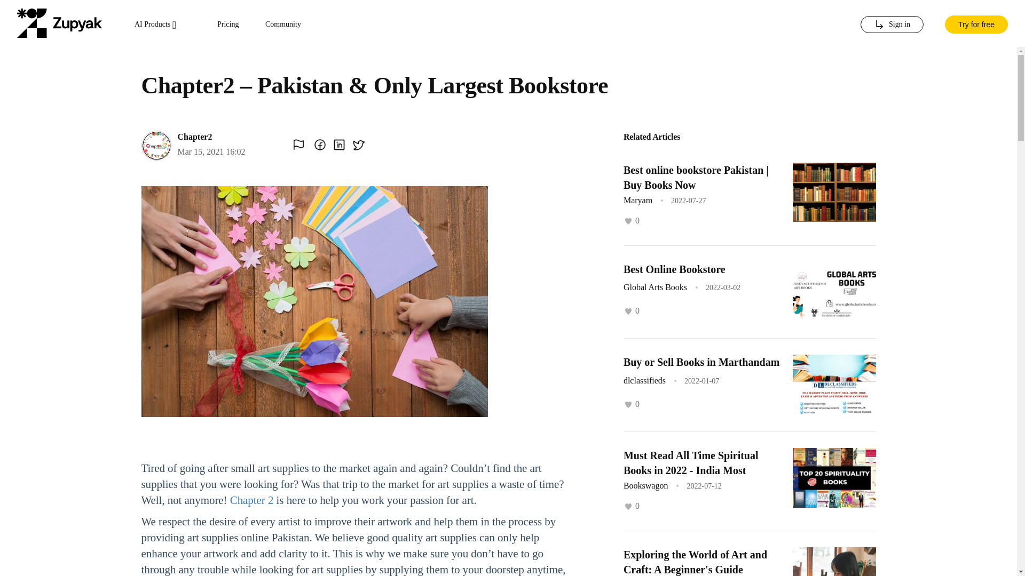  What do you see at coordinates (695, 562) in the screenshot?
I see `Exploring the World of Art and Craft: A Beginner's Guide` at bounding box center [695, 562].